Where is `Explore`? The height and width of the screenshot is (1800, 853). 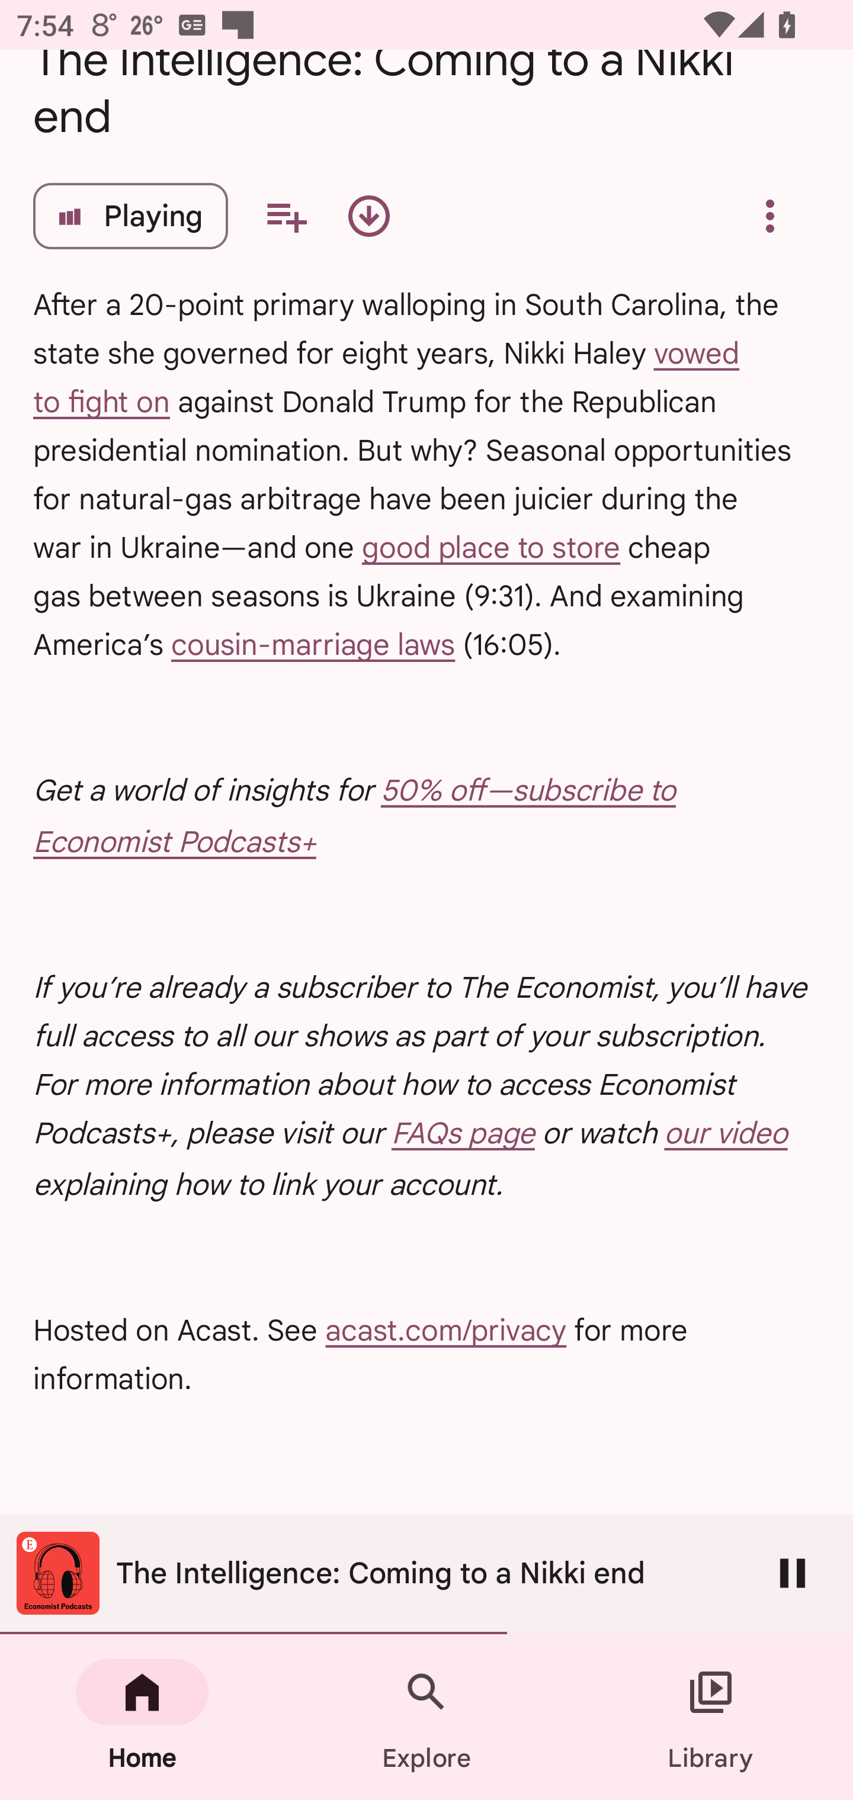 Explore is located at coordinates (426, 1717).